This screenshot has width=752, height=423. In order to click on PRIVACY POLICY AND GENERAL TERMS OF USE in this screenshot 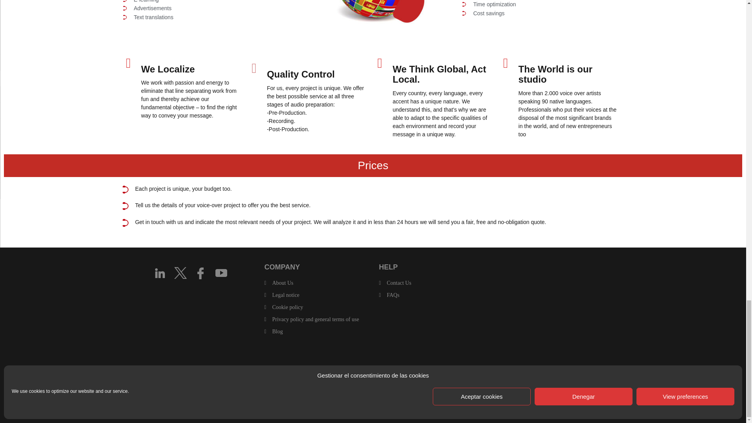, I will do `click(316, 319)`.